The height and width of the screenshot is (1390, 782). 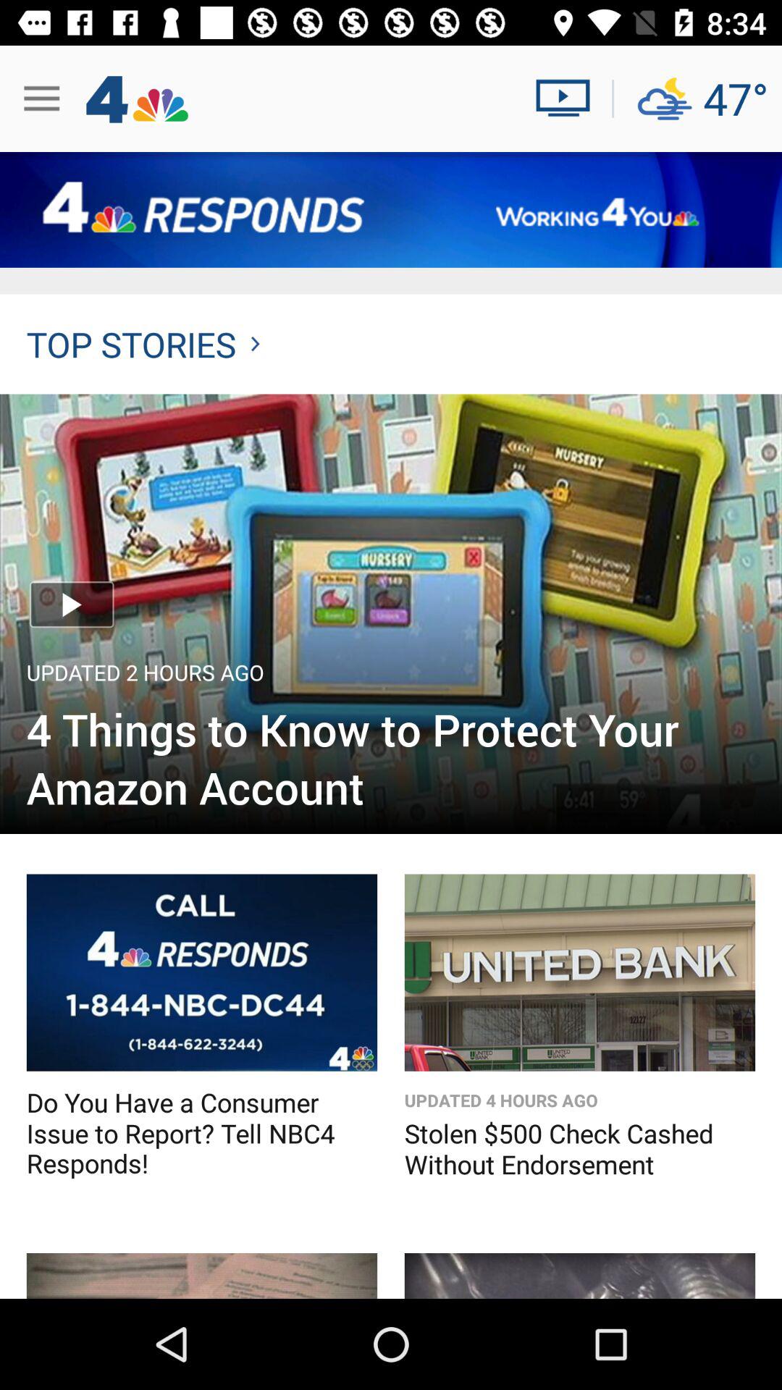 What do you see at coordinates (569, 98) in the screenshot?
I see `connect to monitor` at bounding box center [569, 98].